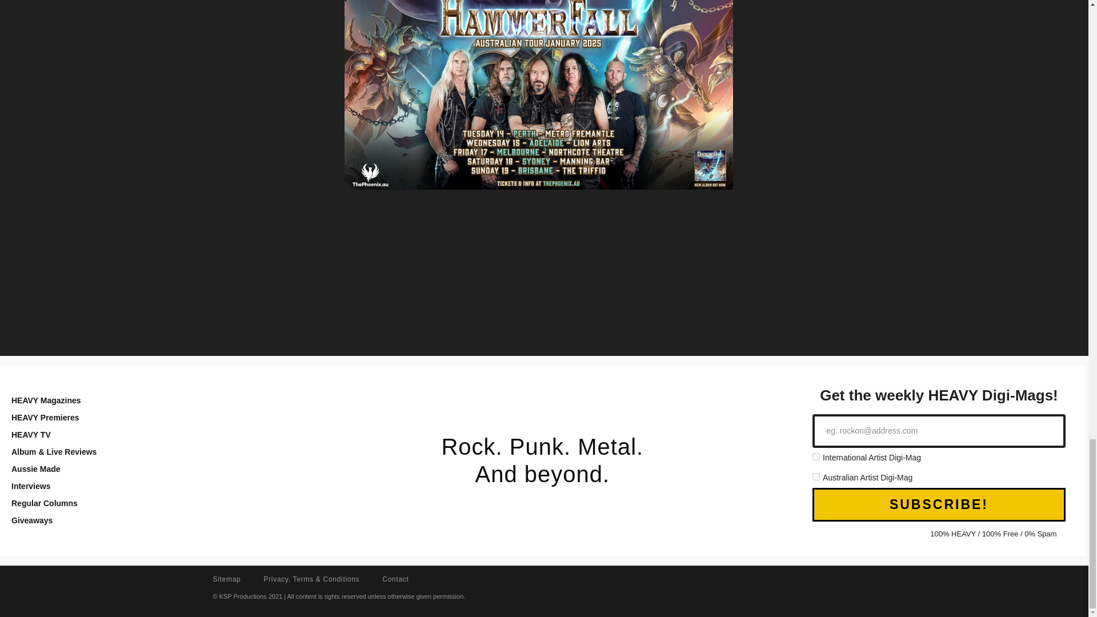  I want to click on   Australian Artist Digi-Mag, so click(816, 476).